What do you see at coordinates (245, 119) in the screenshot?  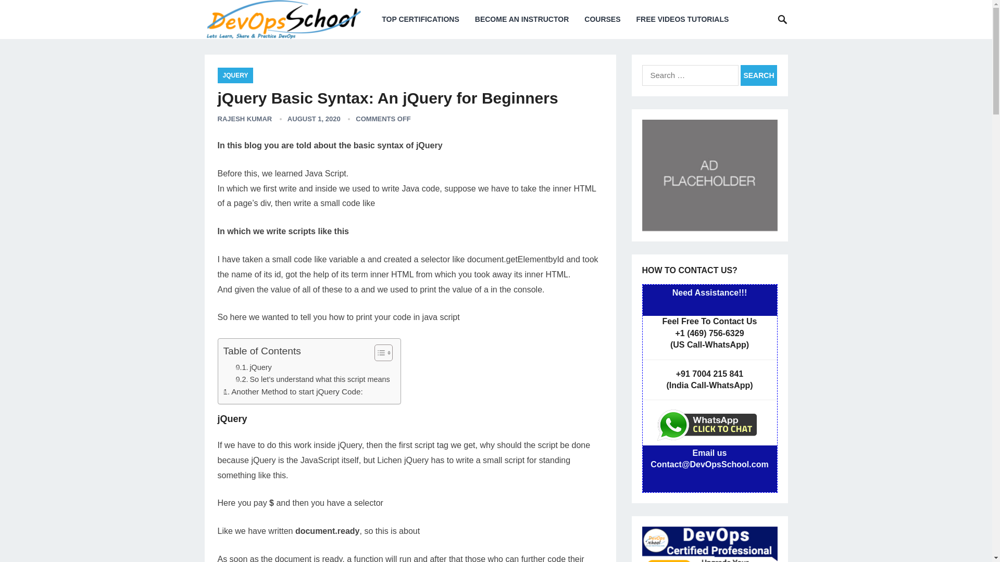 I see `Posts by Rajesh Kumar` at bounding box center [245, 119].